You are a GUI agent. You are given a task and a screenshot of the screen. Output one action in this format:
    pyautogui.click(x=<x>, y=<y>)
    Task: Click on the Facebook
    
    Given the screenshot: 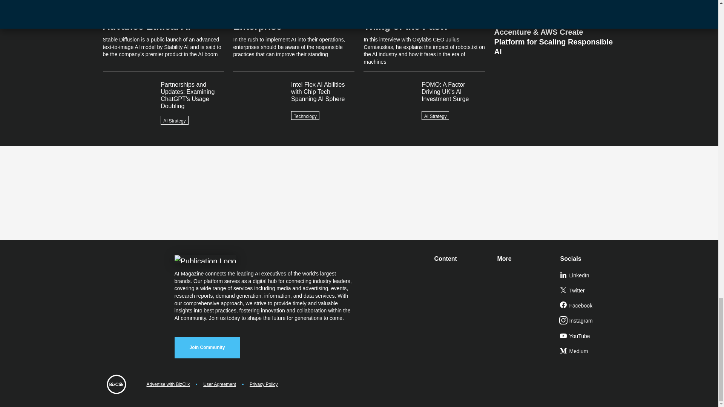 What is the action you would take?
    pyautogui.click(x=588, y=306)
    